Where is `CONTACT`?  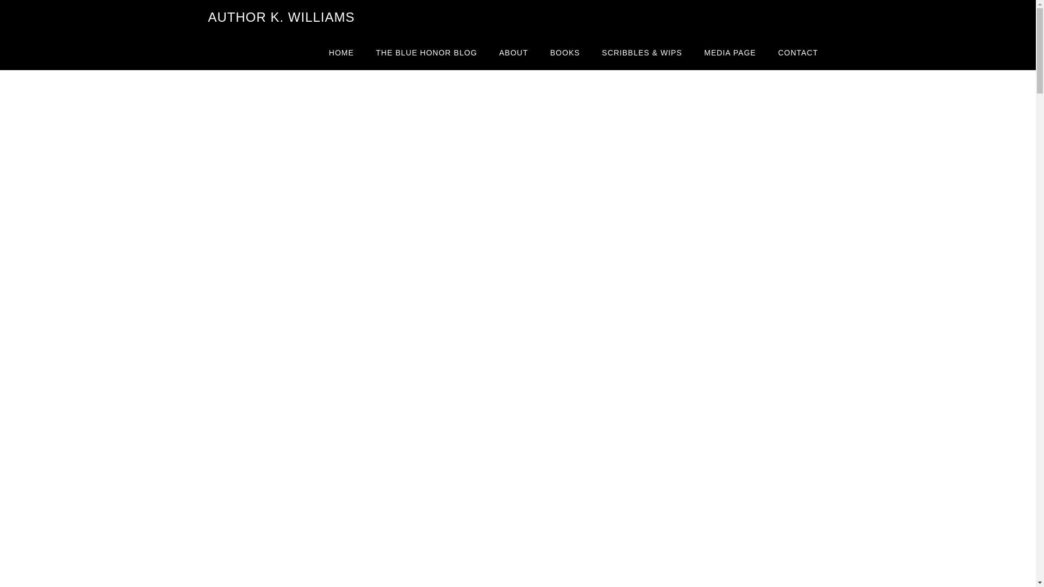
CONTACT is located at coordinates (798, 52).